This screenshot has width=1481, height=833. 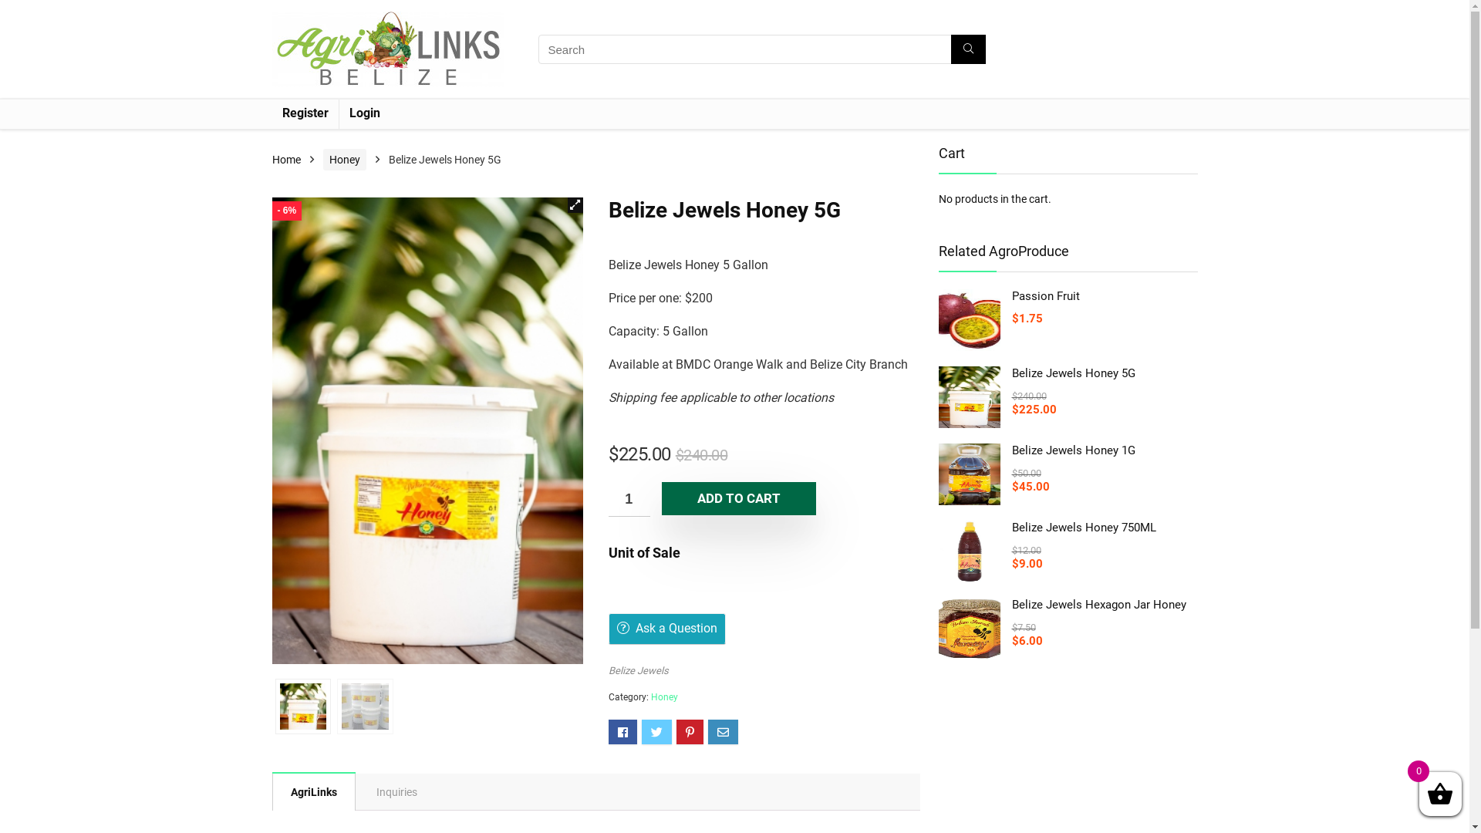 What do you see at coordinates (1068, 373) in the screenshot?
I see `Belize Jewels Honey 5G` at bounding box center [1068, 373].